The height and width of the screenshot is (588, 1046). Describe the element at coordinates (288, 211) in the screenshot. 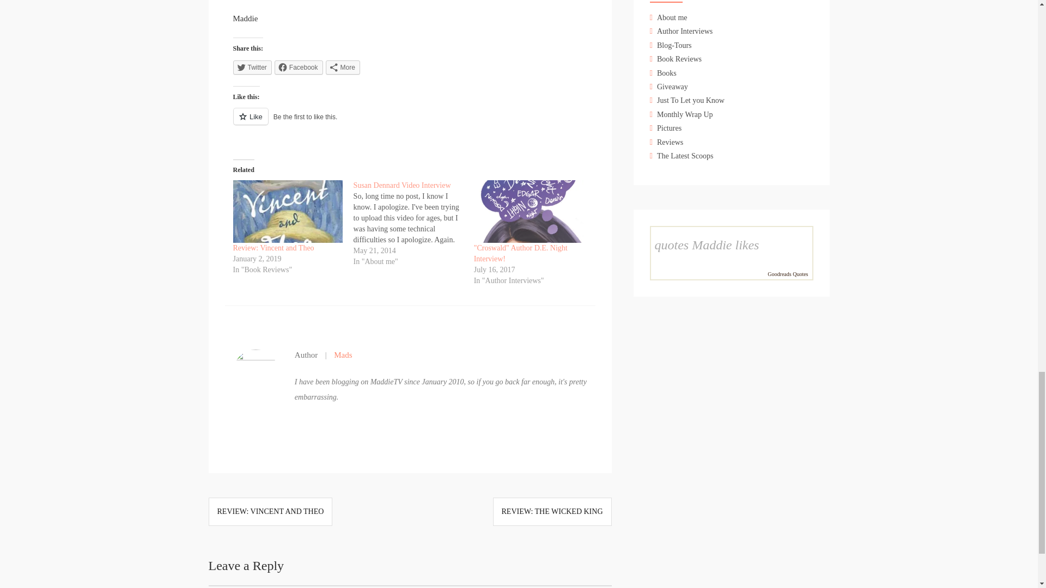

I see `Review: Vincent and Theo` at that location.